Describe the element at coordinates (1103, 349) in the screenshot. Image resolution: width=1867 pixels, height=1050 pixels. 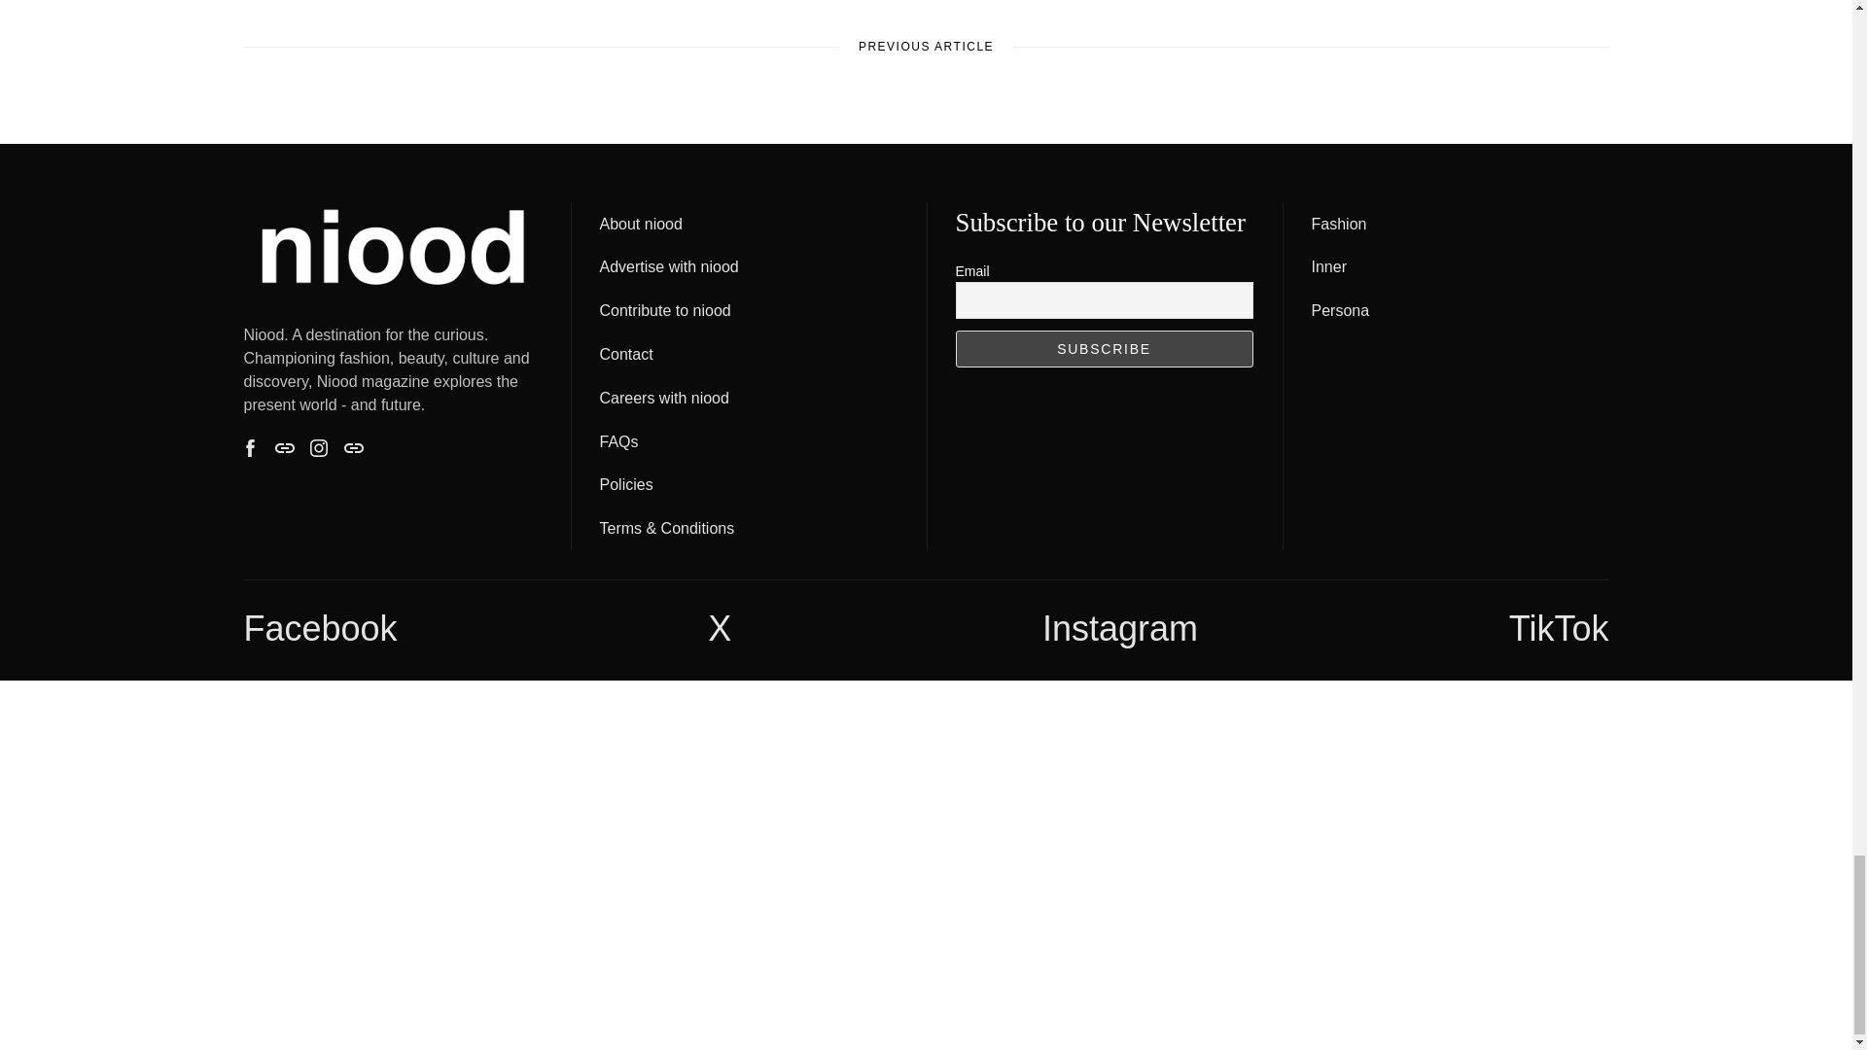
I see `Subscribe` at that location.